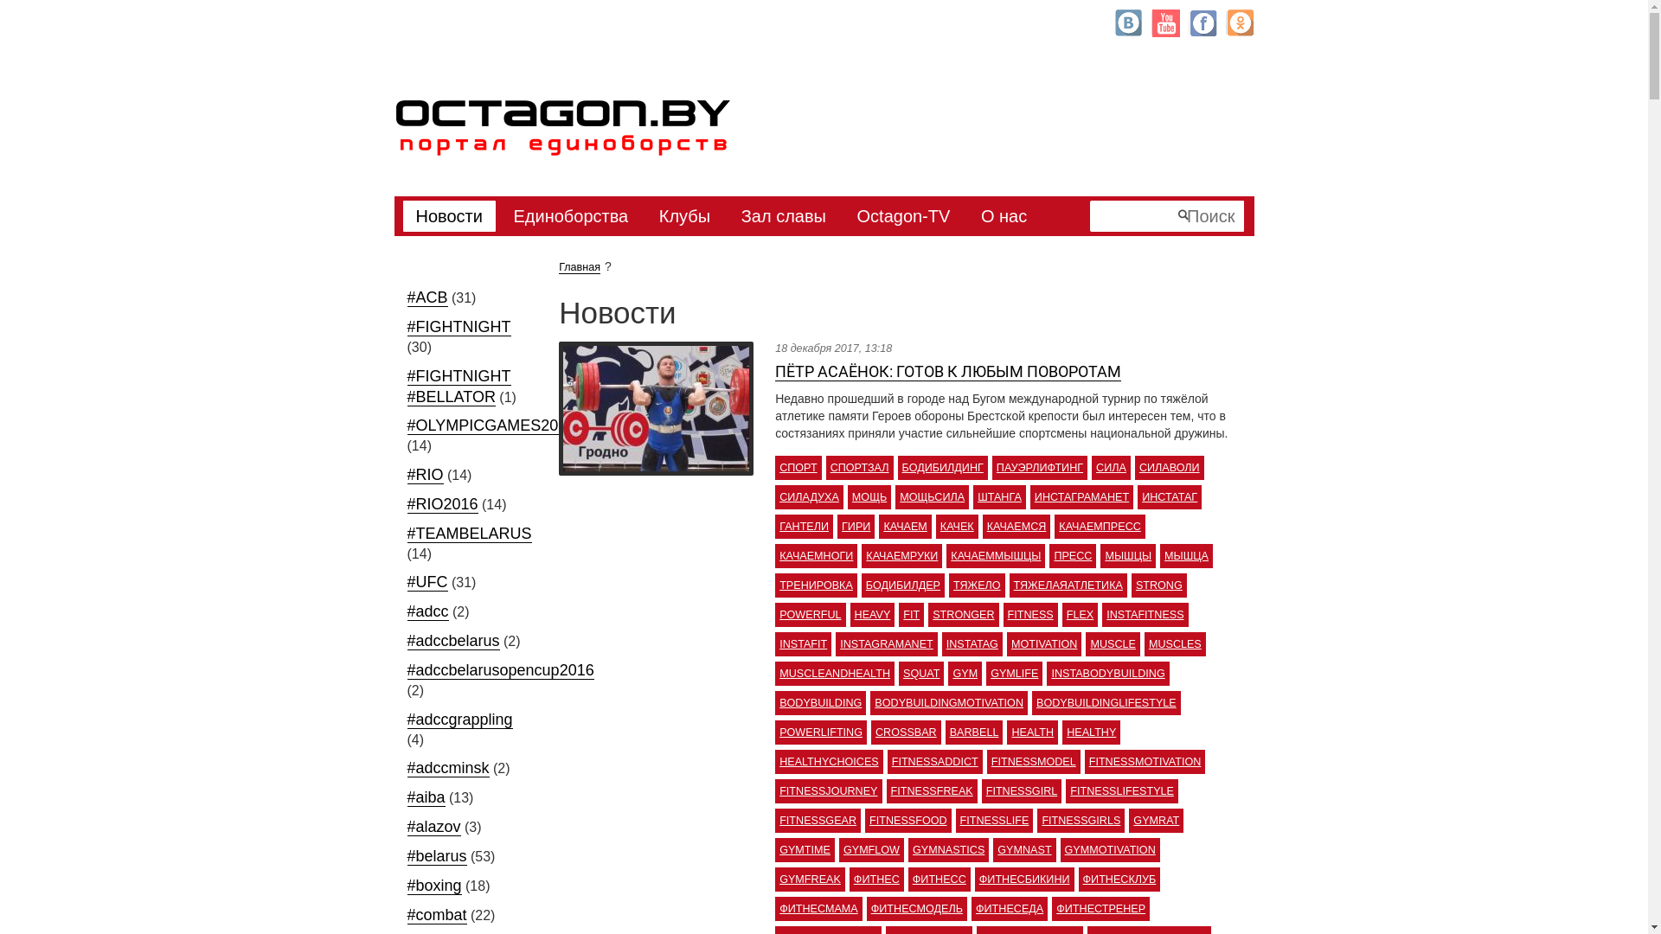 The height and width of the screenshot is (934, 1661). What do you see at coordinates (425, 476) in the screenshot?
I see `#RIO` at bounding box center [425, 476].